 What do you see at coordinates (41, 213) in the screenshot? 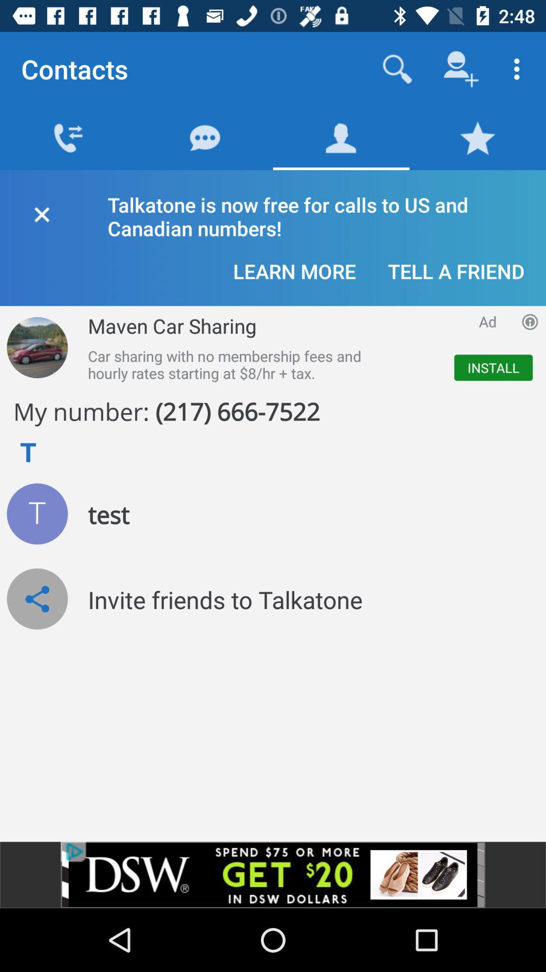
I see `exit banner` at bounding box center [41, 213].